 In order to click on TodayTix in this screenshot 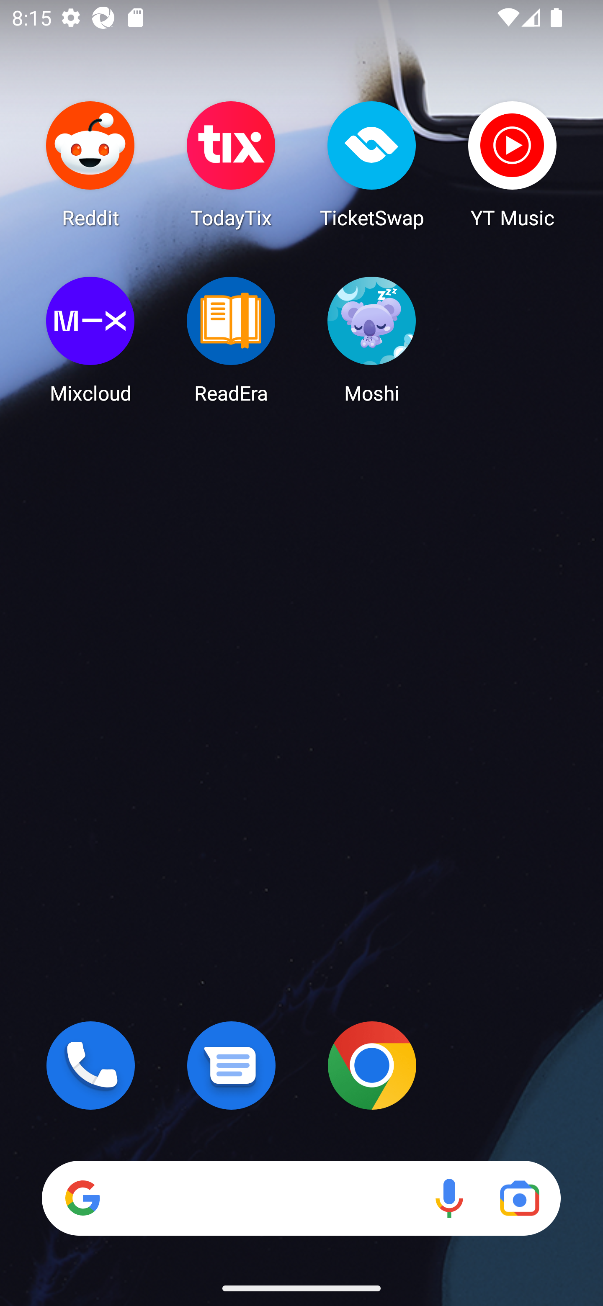, I will do `click(231, 164)`.